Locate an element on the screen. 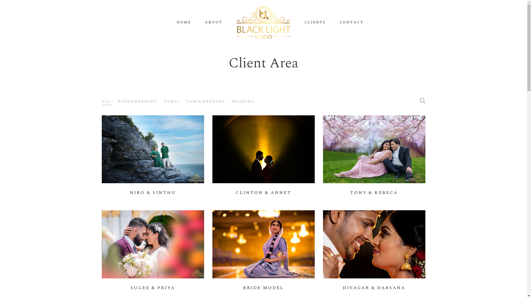 The width and height of the screenshot is (531, 298). TAMILWEDDING is located at coordinates (206, 102).